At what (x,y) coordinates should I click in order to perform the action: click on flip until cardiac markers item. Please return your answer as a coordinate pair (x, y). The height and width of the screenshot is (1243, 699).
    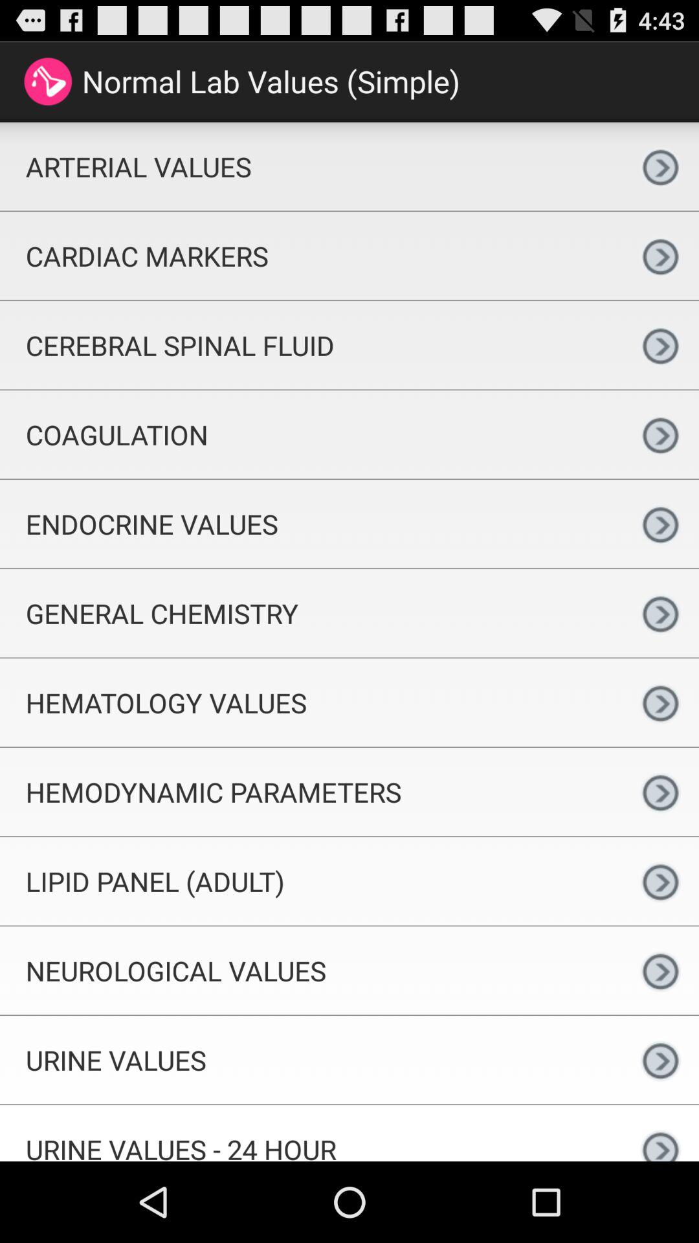
    Looking at the image, I should click on (311, 255).